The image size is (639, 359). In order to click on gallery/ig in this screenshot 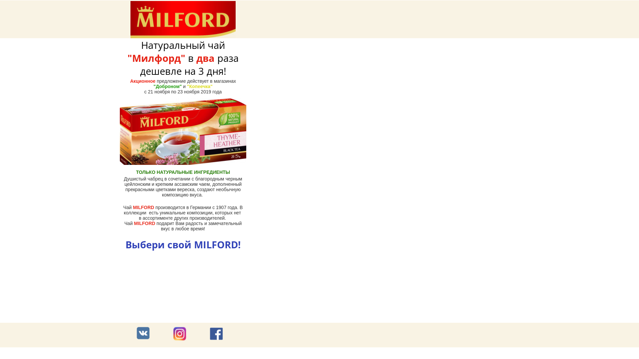, I will do `click(180, 334)`.